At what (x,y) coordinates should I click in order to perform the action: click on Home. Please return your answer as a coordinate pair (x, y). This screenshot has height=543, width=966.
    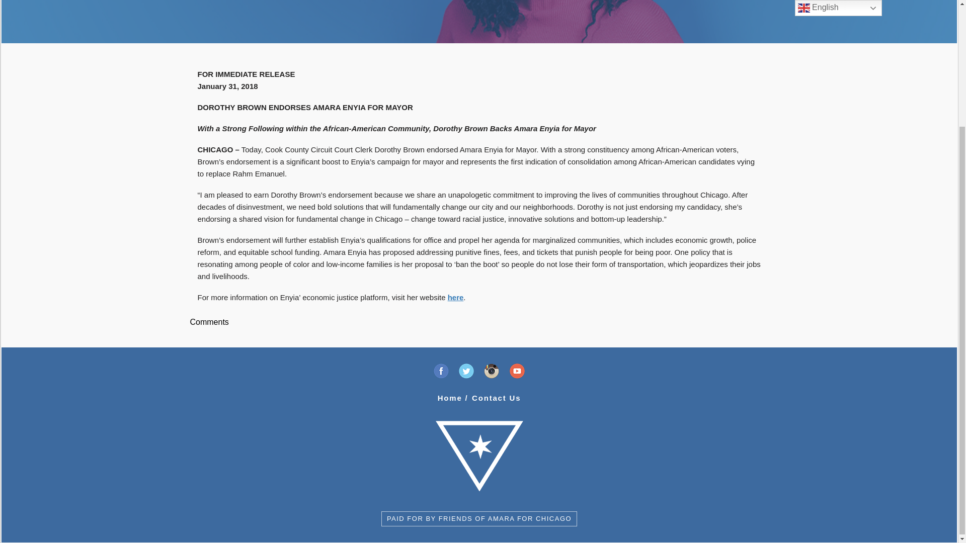
    Looking at the image, I should click on (450, 398).